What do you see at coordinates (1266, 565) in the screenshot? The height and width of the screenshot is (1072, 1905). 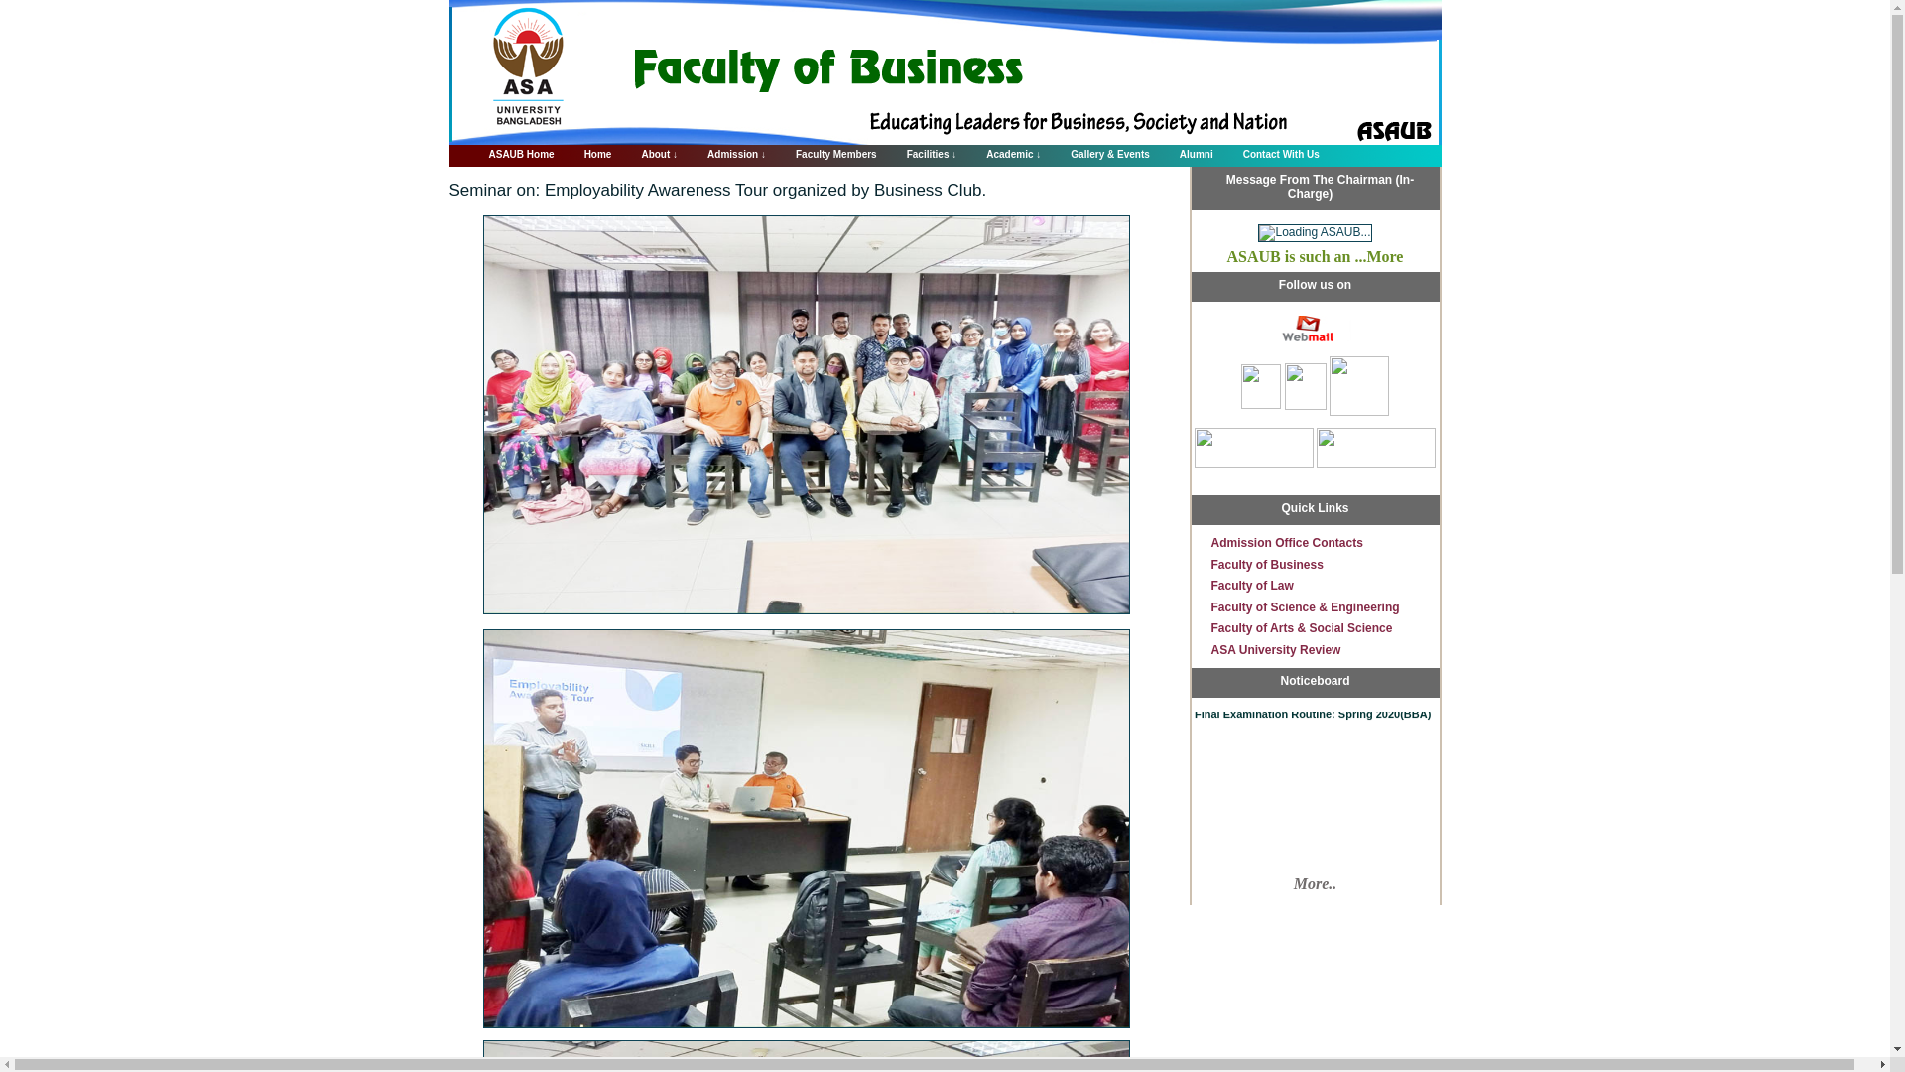 I see `Faculty of Business` at bounding box center [1266, 565].